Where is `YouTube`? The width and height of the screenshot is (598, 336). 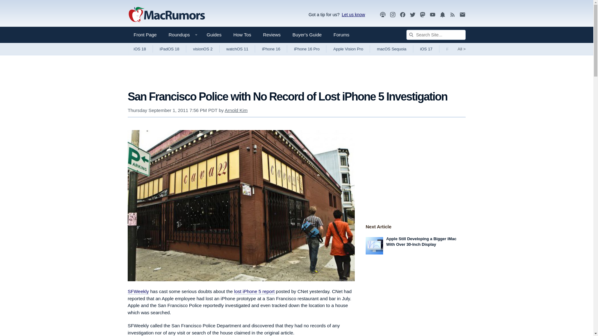
YouTube is located at coordinates (432, 14).